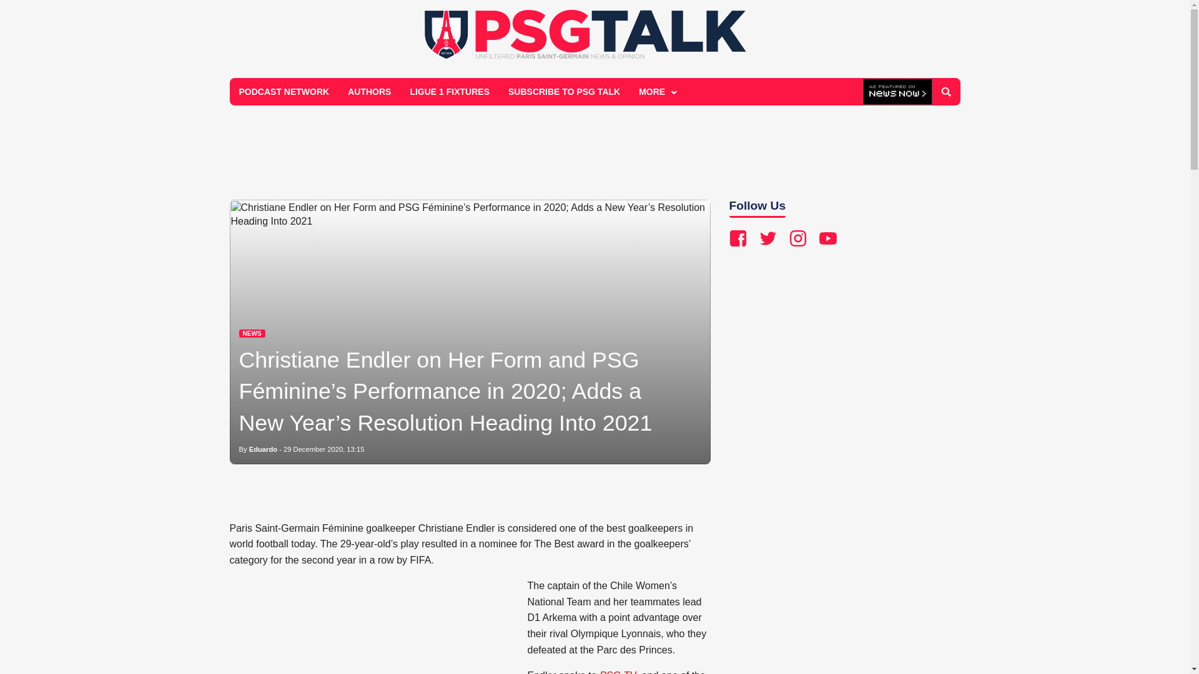 This screenshot has width=1199, height=674. I want to click on SUBSCRIBE TO PSG TALK, so click(564, 91).